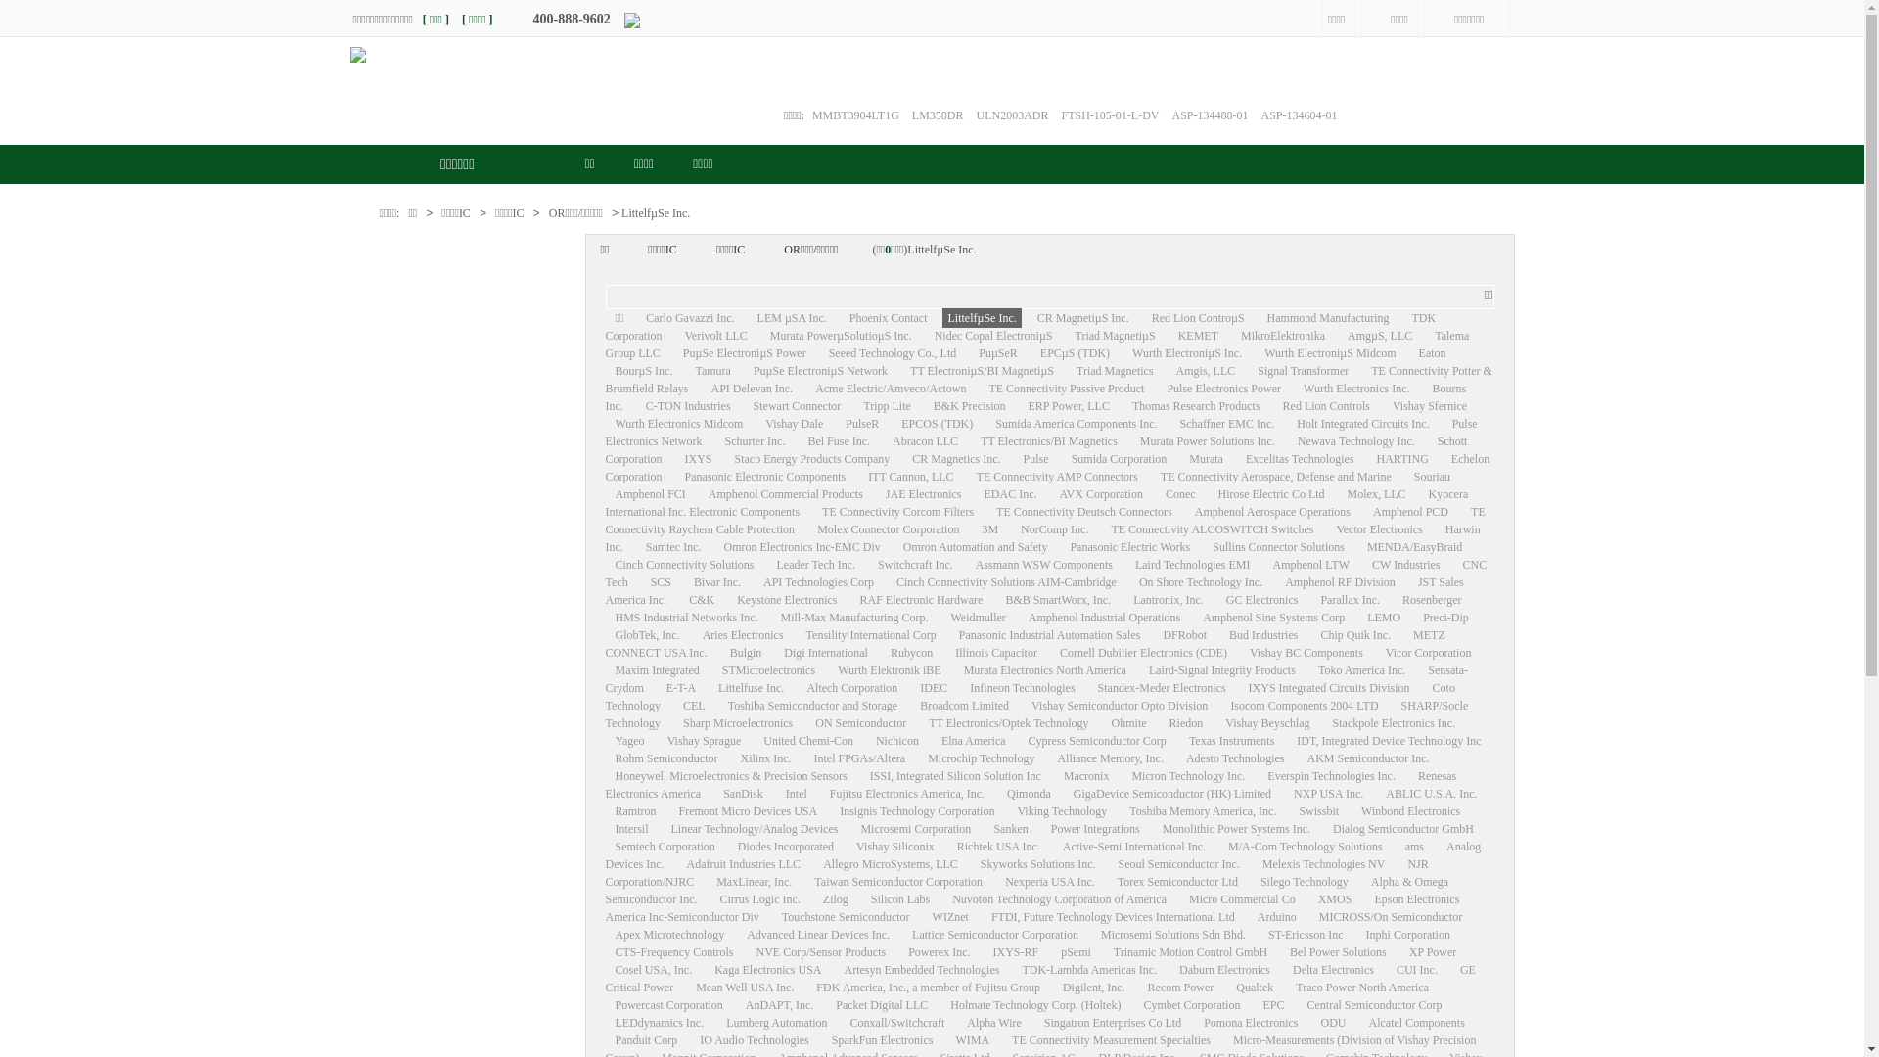 The height and width of the screenshot is (1057, 1879). Describe the element at coordinates (1010, 829) in the screenshot. I see `Sanken` at that location.